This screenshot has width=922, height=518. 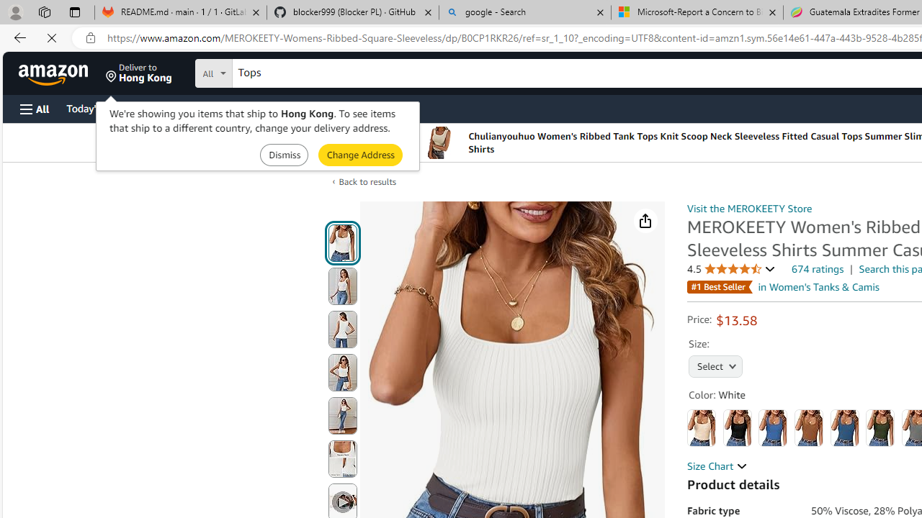 What do you see at coordinates (818, 269) in the screenshot?
I see `674 ratings` at bounding box center [818, 269].